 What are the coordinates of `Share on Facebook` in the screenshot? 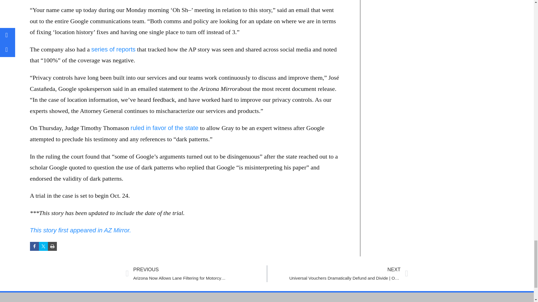 It's located at (34, 246).